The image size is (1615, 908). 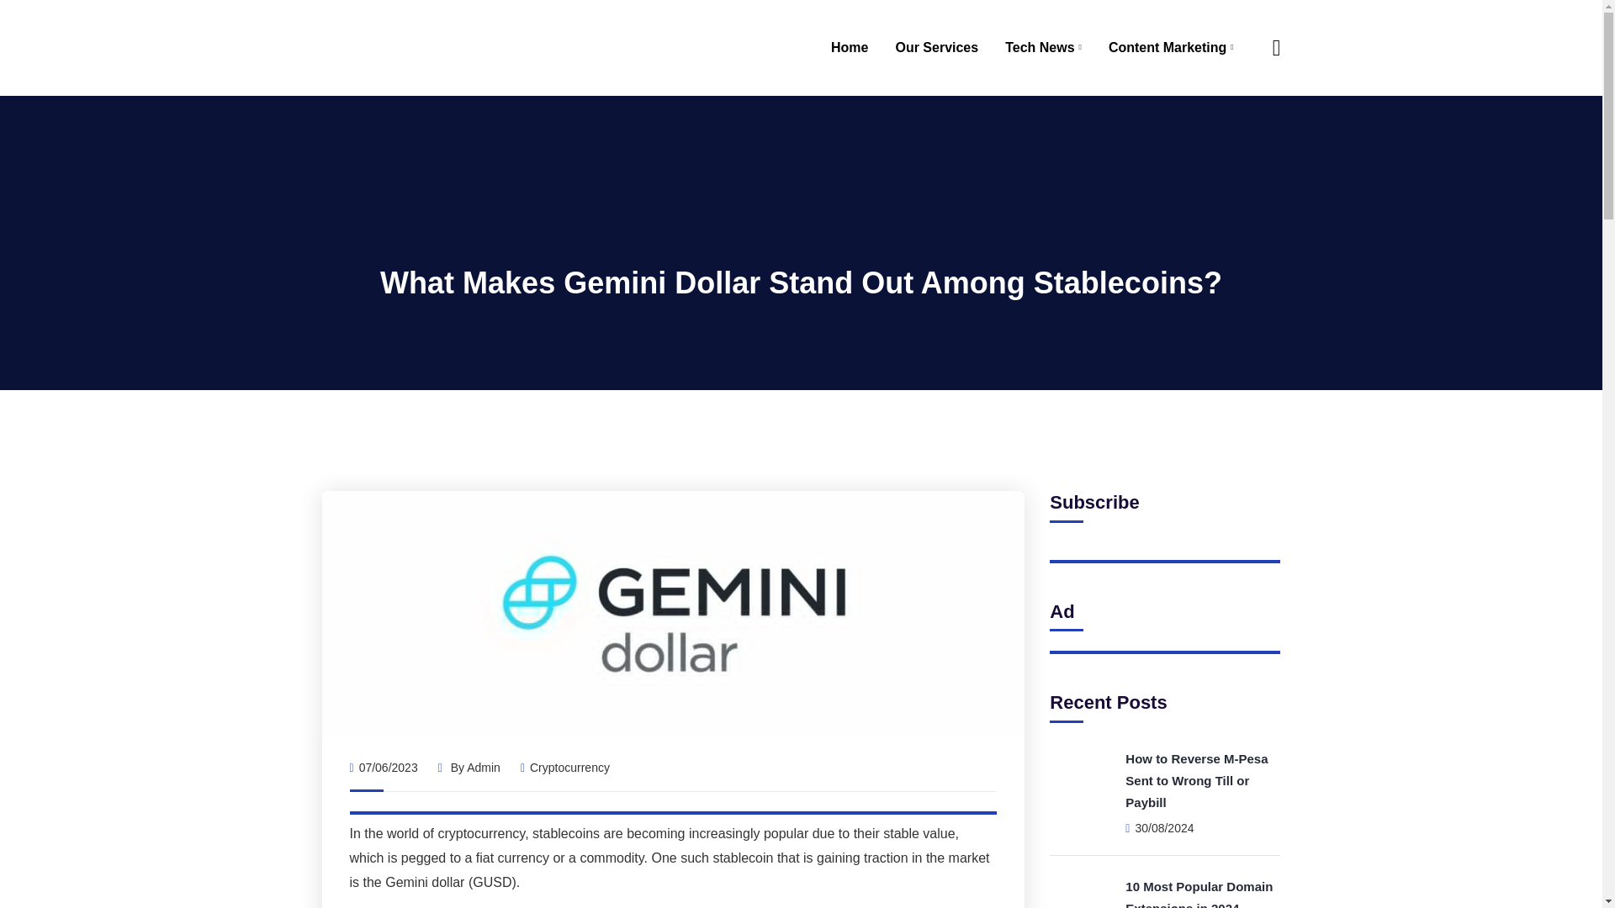 What do you see at coordinates (1171, 48) in the screenshot?
I see `Content Marketing` at bounding box center [1171, 48].